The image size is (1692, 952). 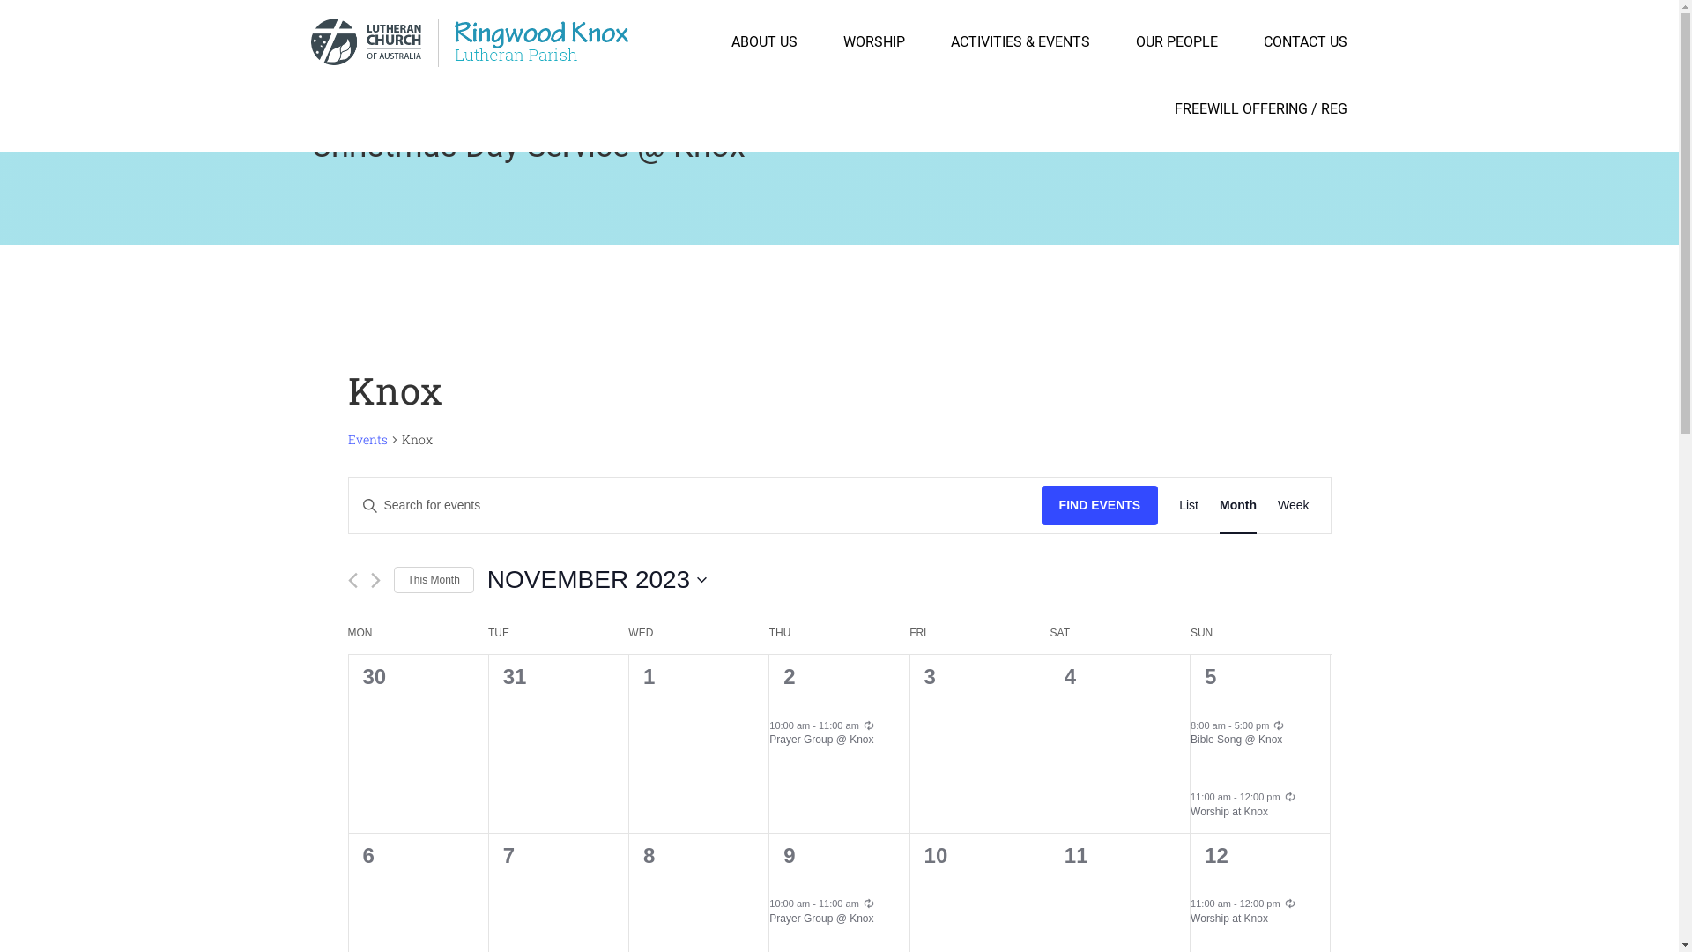 I want to click on Skip to main content, so click(x=0, y=0).